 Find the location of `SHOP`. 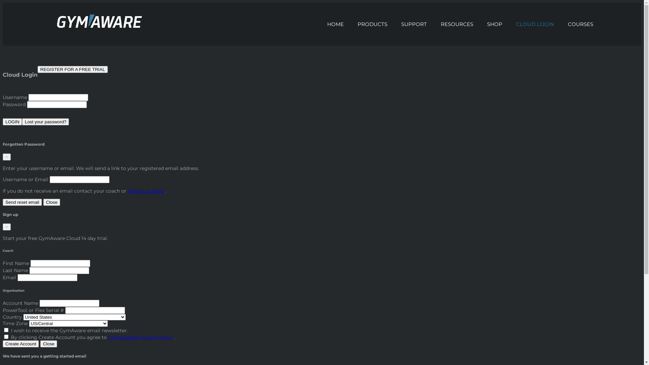

SHOP is located at coordinates (495, 24).